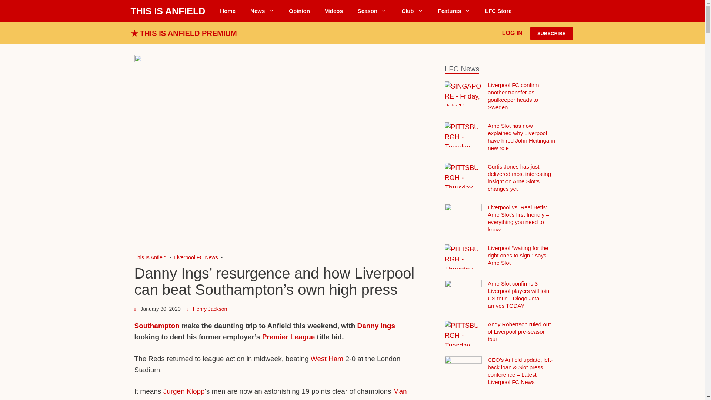 This screenshot has width=711, height=400. Describe the element at coordinates (334, 11) in the screenshot. I see `Liverpool FC Videos` at that location.